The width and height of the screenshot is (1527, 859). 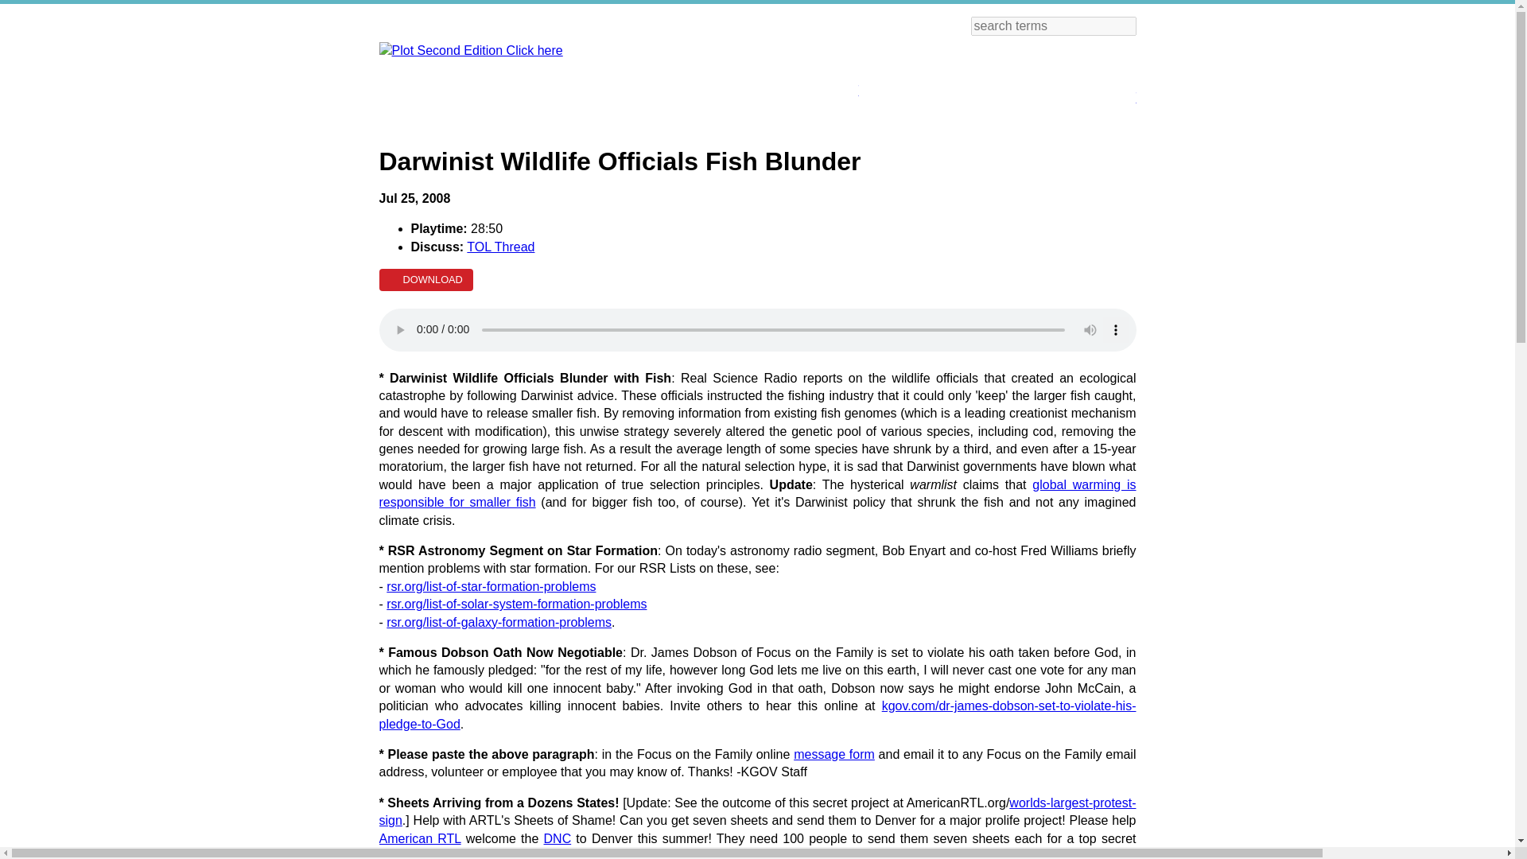 What do you see at coordinates (757, 329) in the screenshot?
I see `Darwinist Wildlife Officials Fish Blunder` at bounding box center [757, 329].